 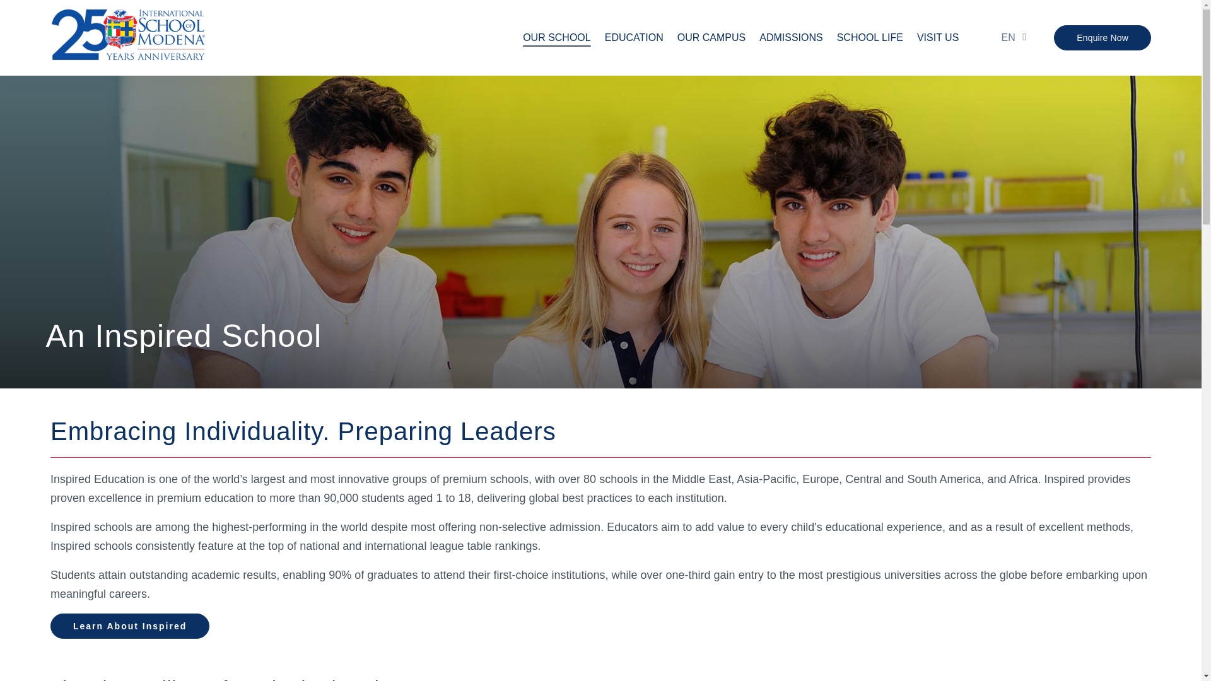 I want to click on EN, so click(x=1009, y=37).